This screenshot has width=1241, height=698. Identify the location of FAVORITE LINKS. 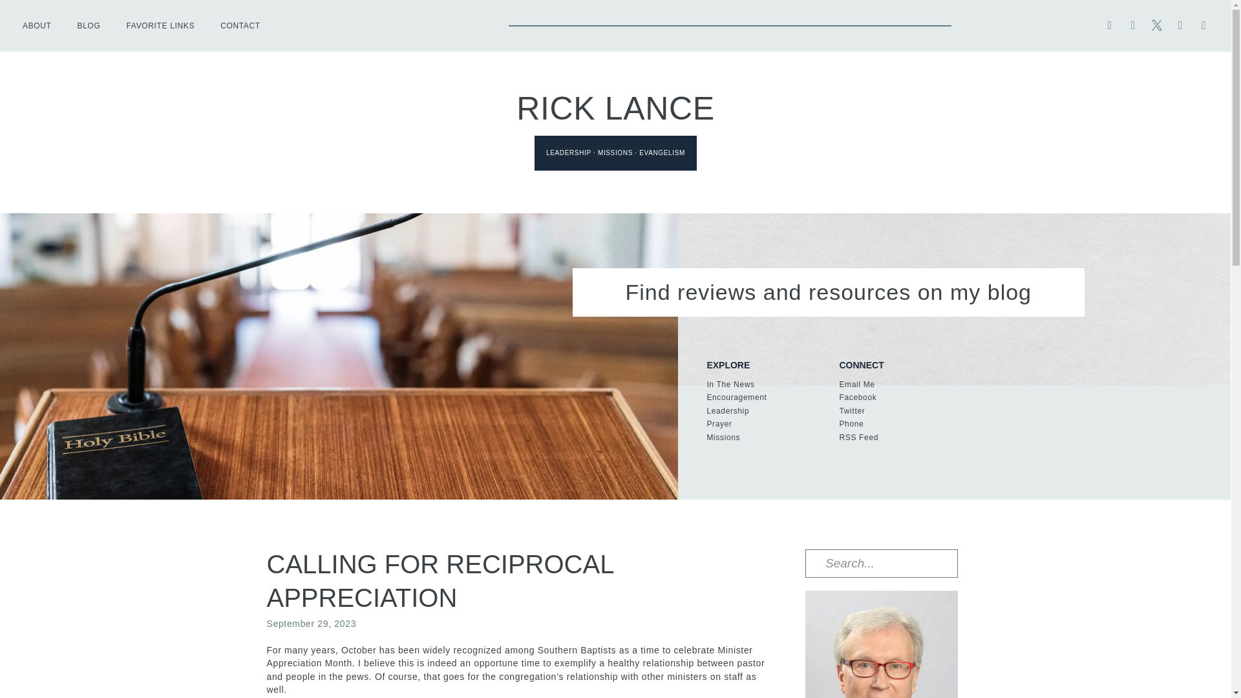
(161, 26).